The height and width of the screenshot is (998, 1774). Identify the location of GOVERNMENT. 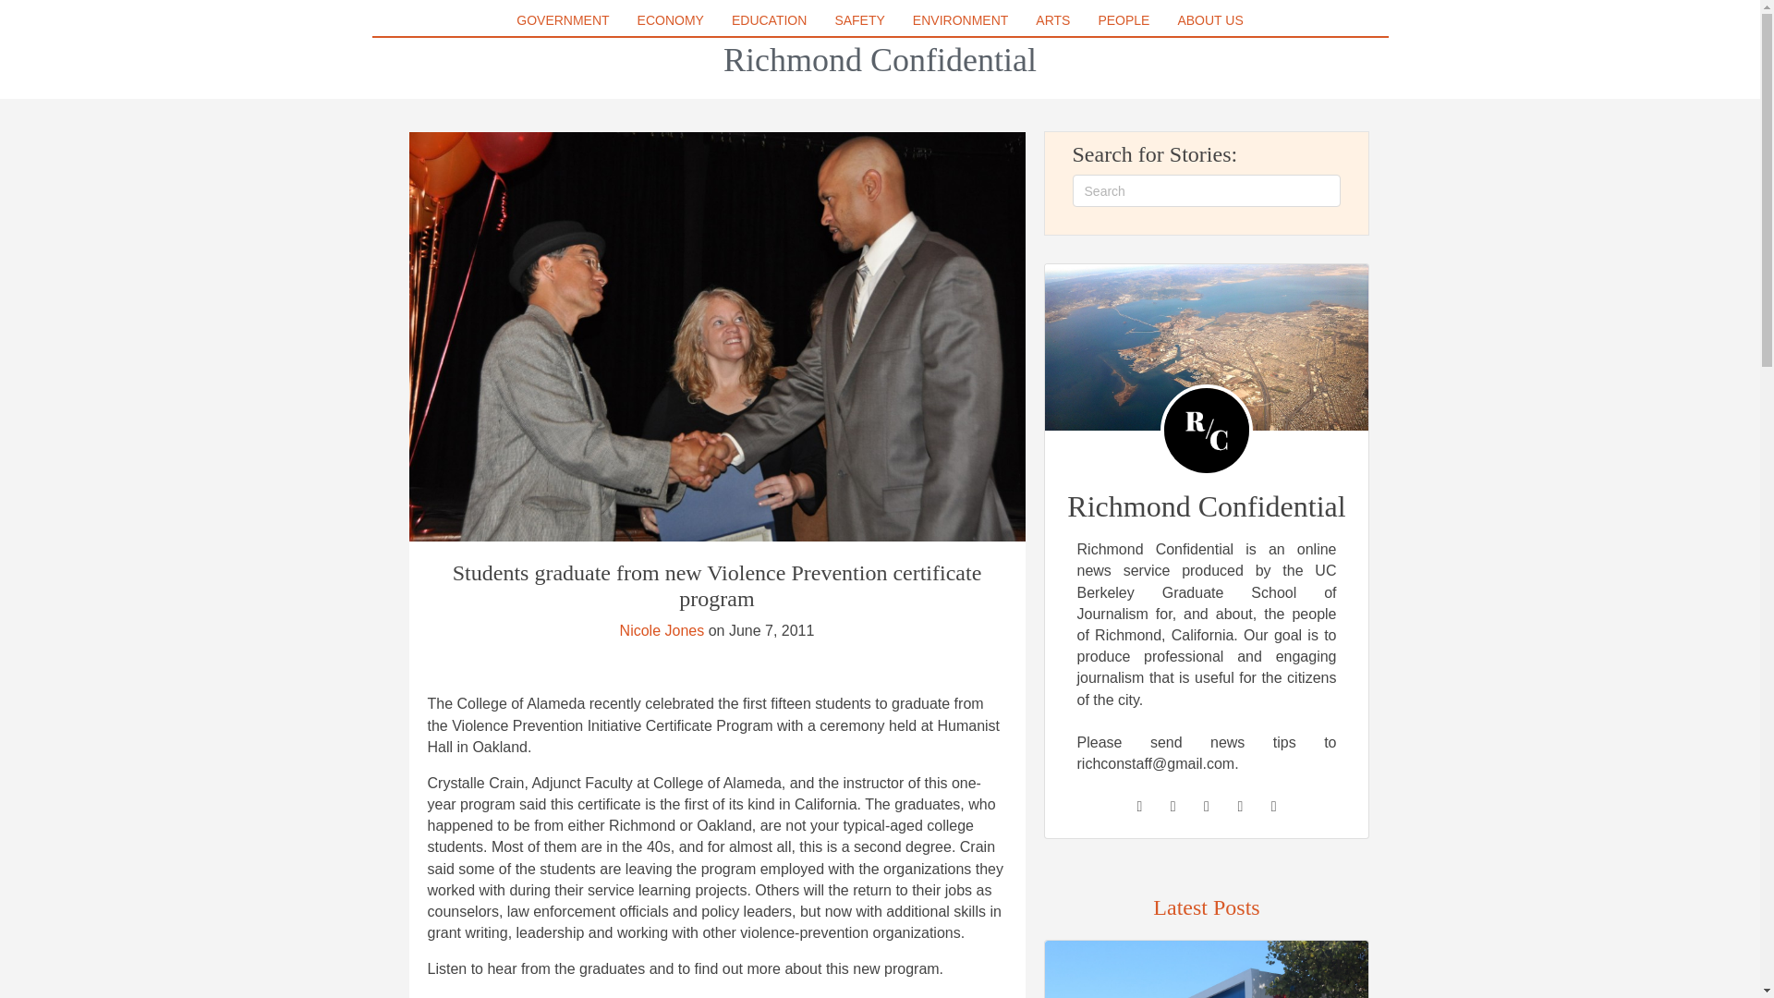
(562, 19).